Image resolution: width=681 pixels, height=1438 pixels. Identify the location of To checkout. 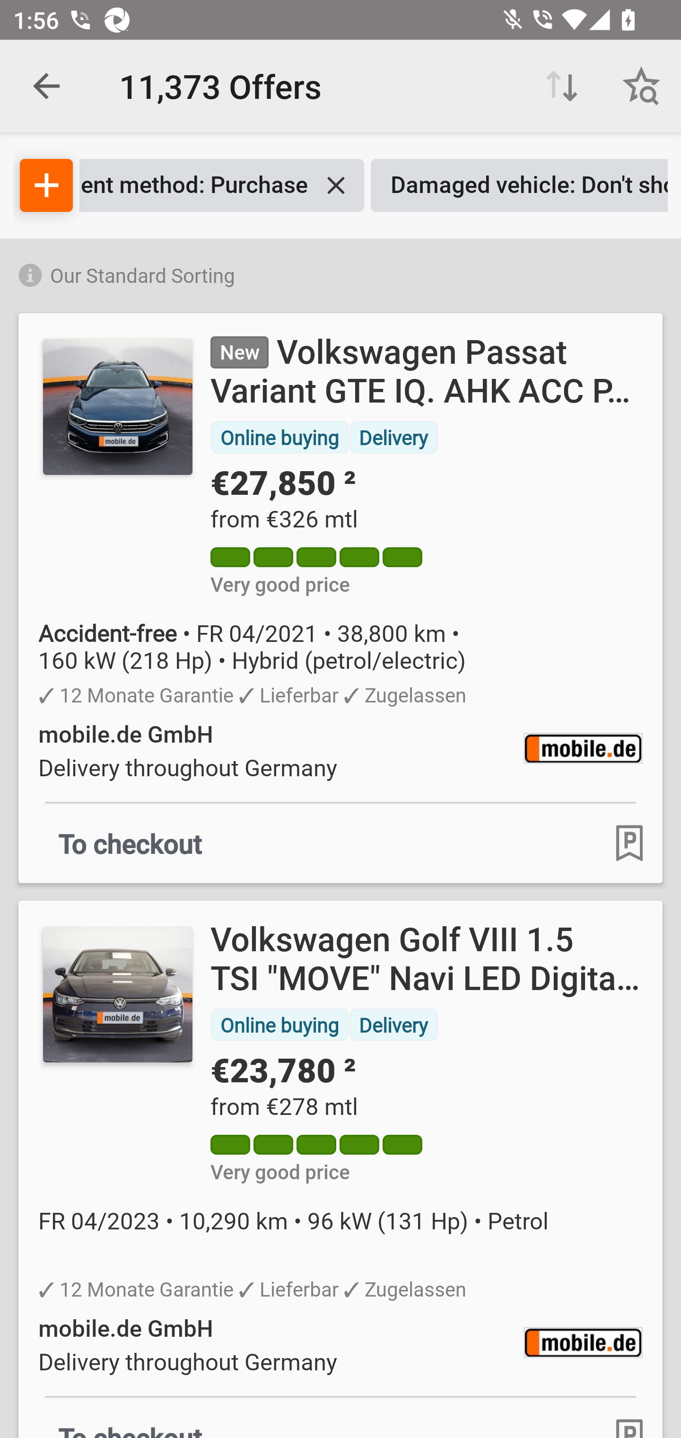
(131, 843).